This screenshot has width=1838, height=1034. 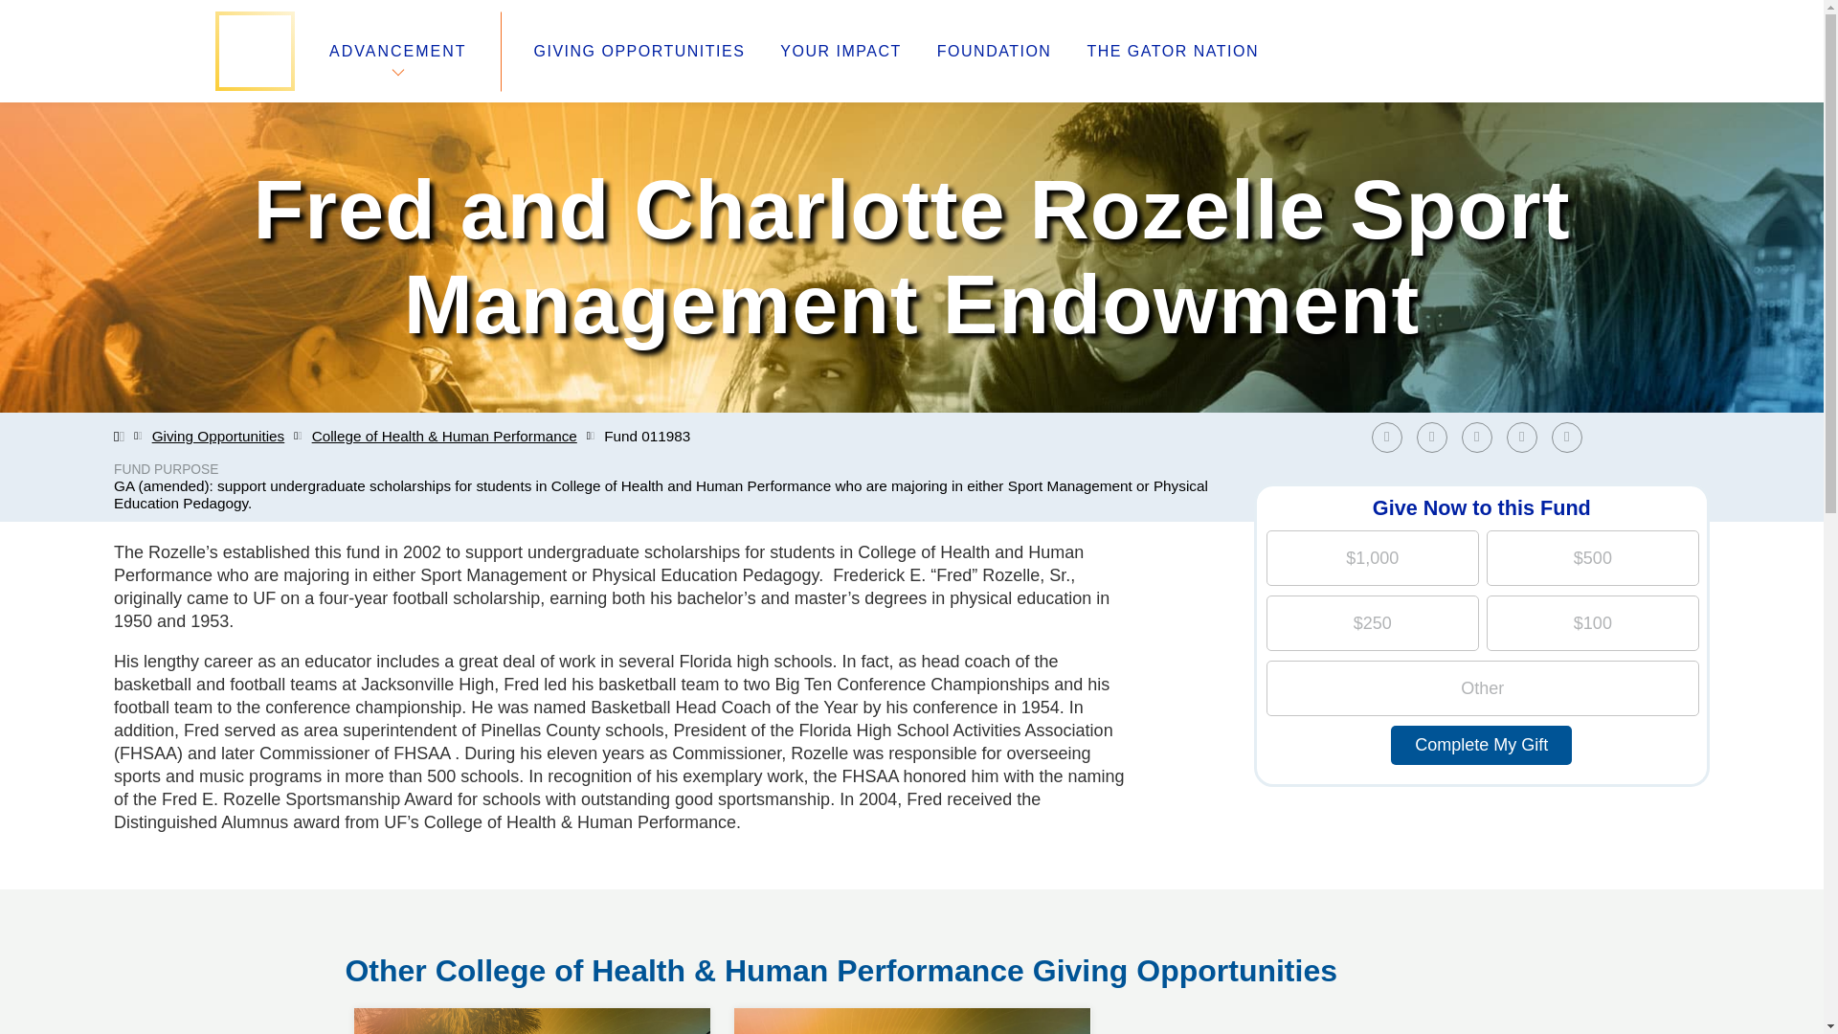 What do you see at coordinates (387, 913) in the screenshot?
I see `Contact Us` at bounding box center [387, 913].